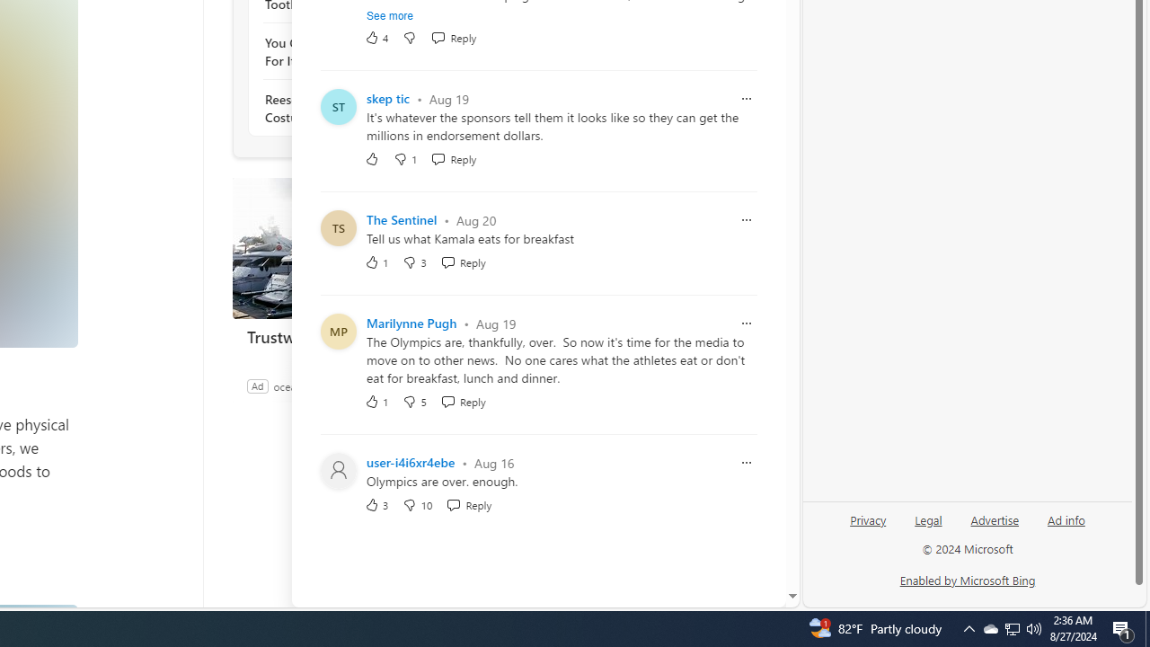 This screenshot has width=1150, height=647. I want to click on Report comment, so click(747, 462).